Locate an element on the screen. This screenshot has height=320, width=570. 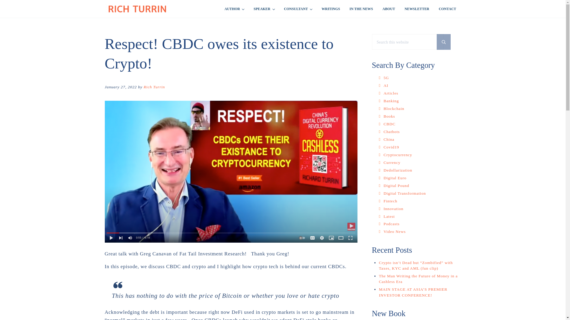
5G is located at coordinates (386, 78).